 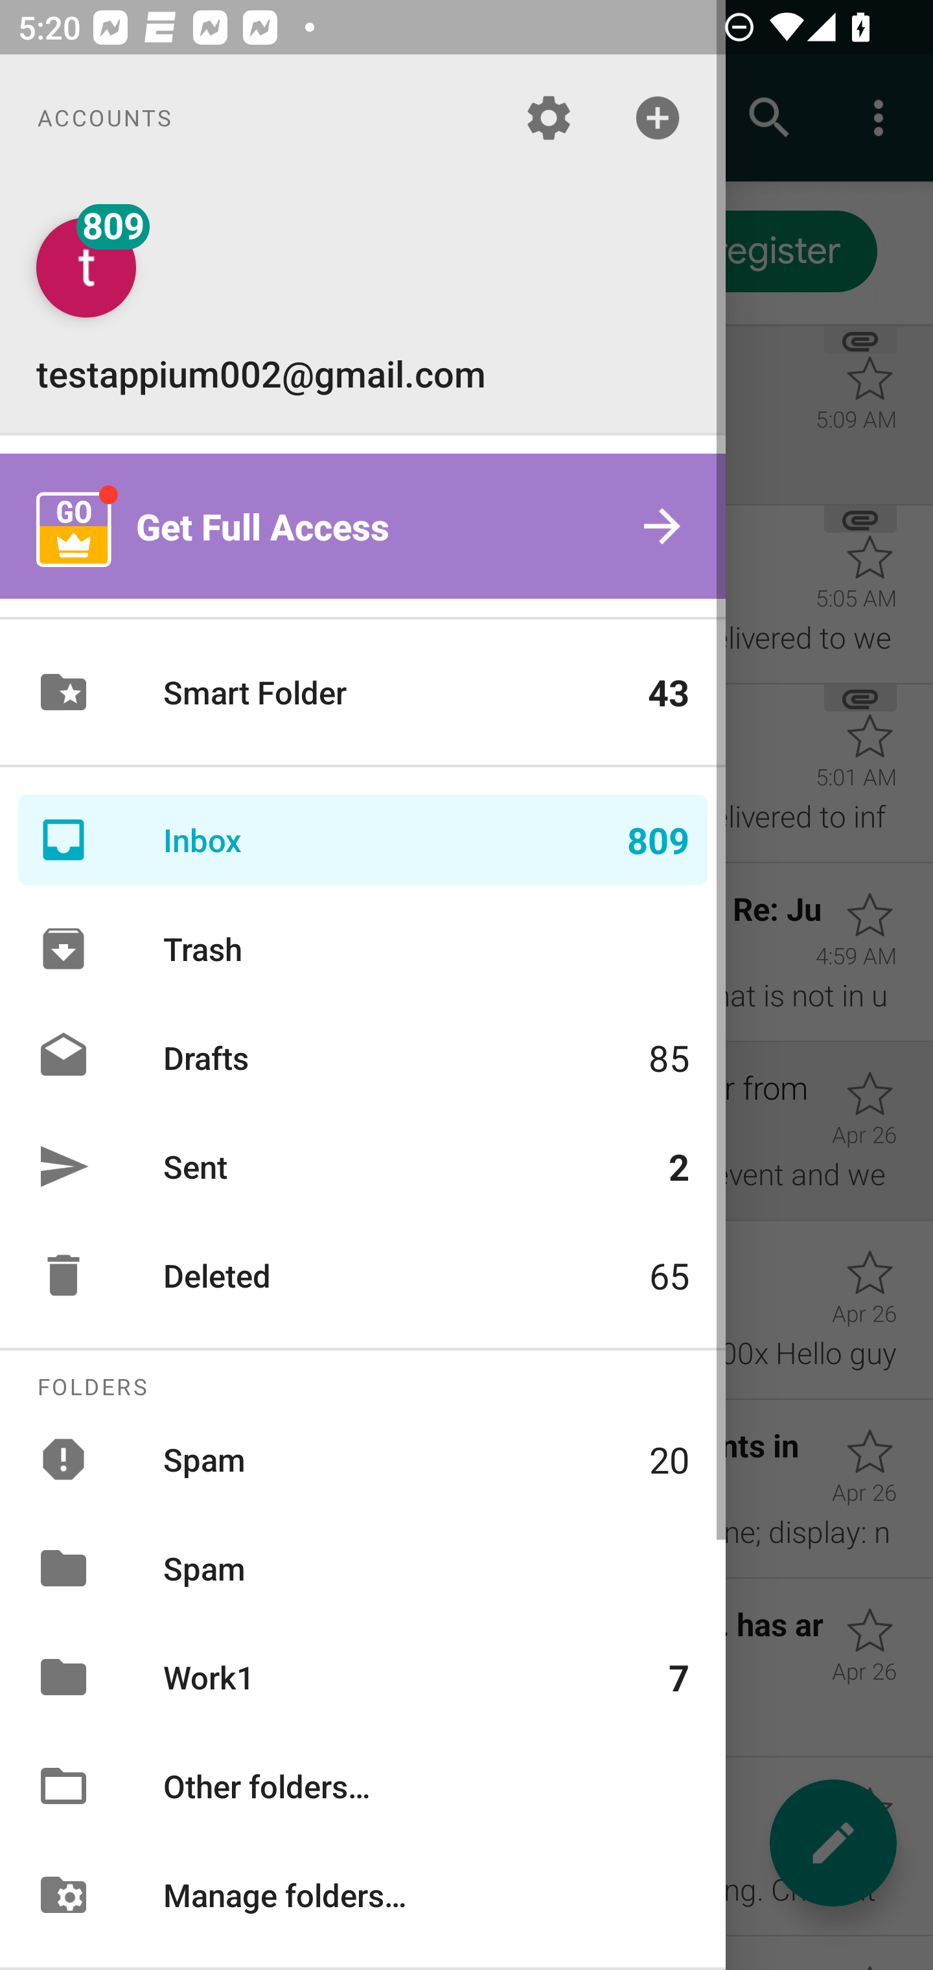 I want to click on testappium002@gmail.com, so click(x=363, y=307).